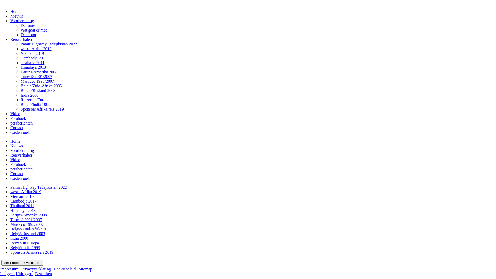 This screenshot has width=496, height=279. I want to click on Fotoboek, so click(18, 118).